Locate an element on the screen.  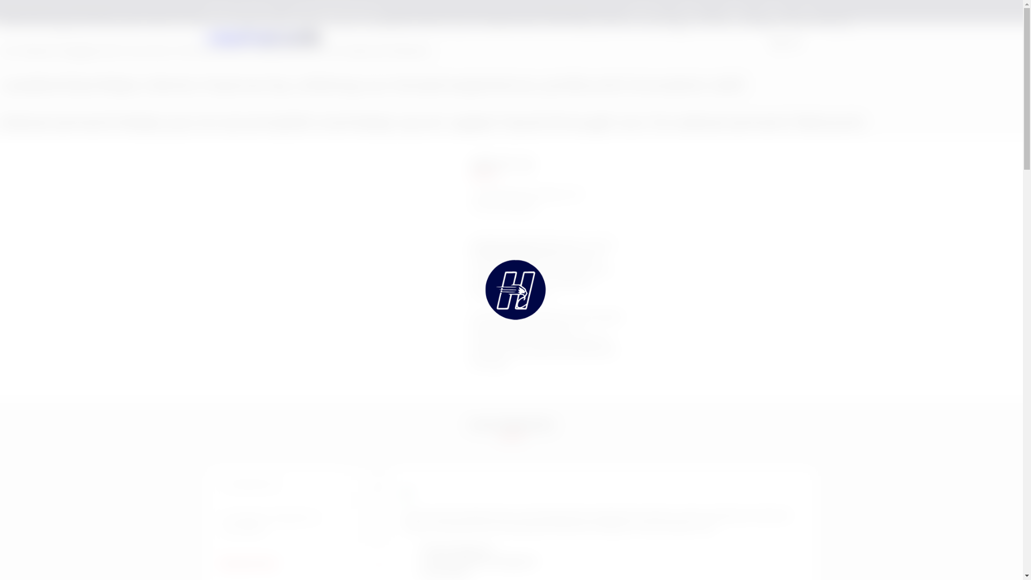
Business Applications is located at coordinates (459, 549).